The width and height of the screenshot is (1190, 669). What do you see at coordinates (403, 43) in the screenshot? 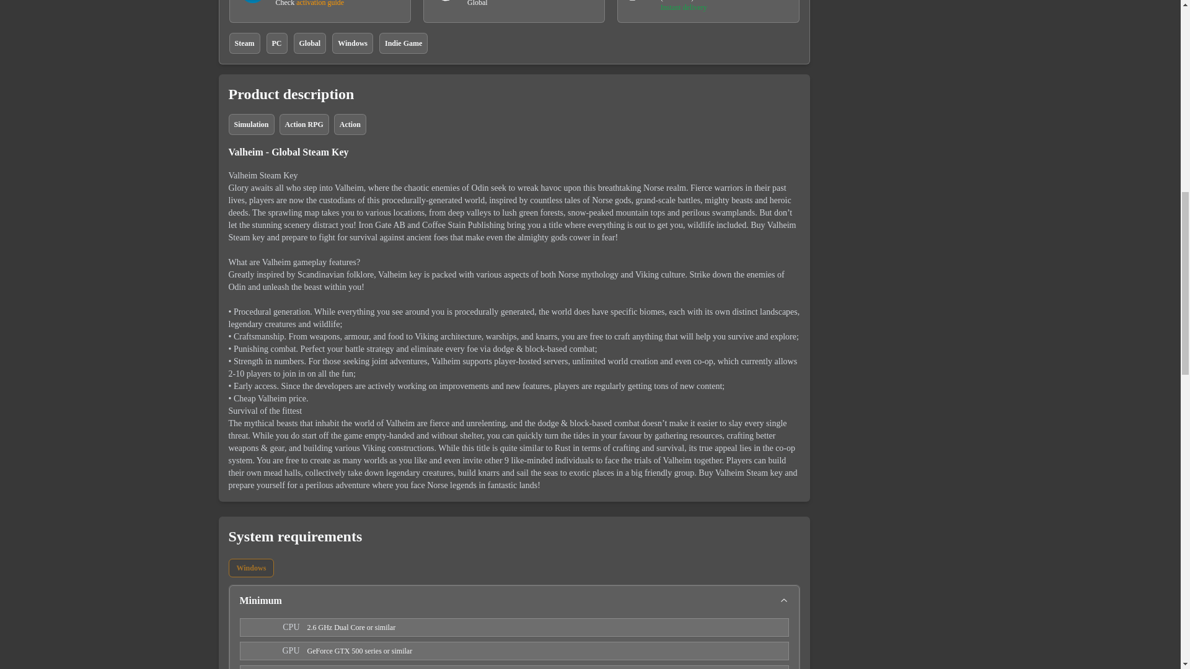
I see `Indie Game` at bounding box center [403, 43].